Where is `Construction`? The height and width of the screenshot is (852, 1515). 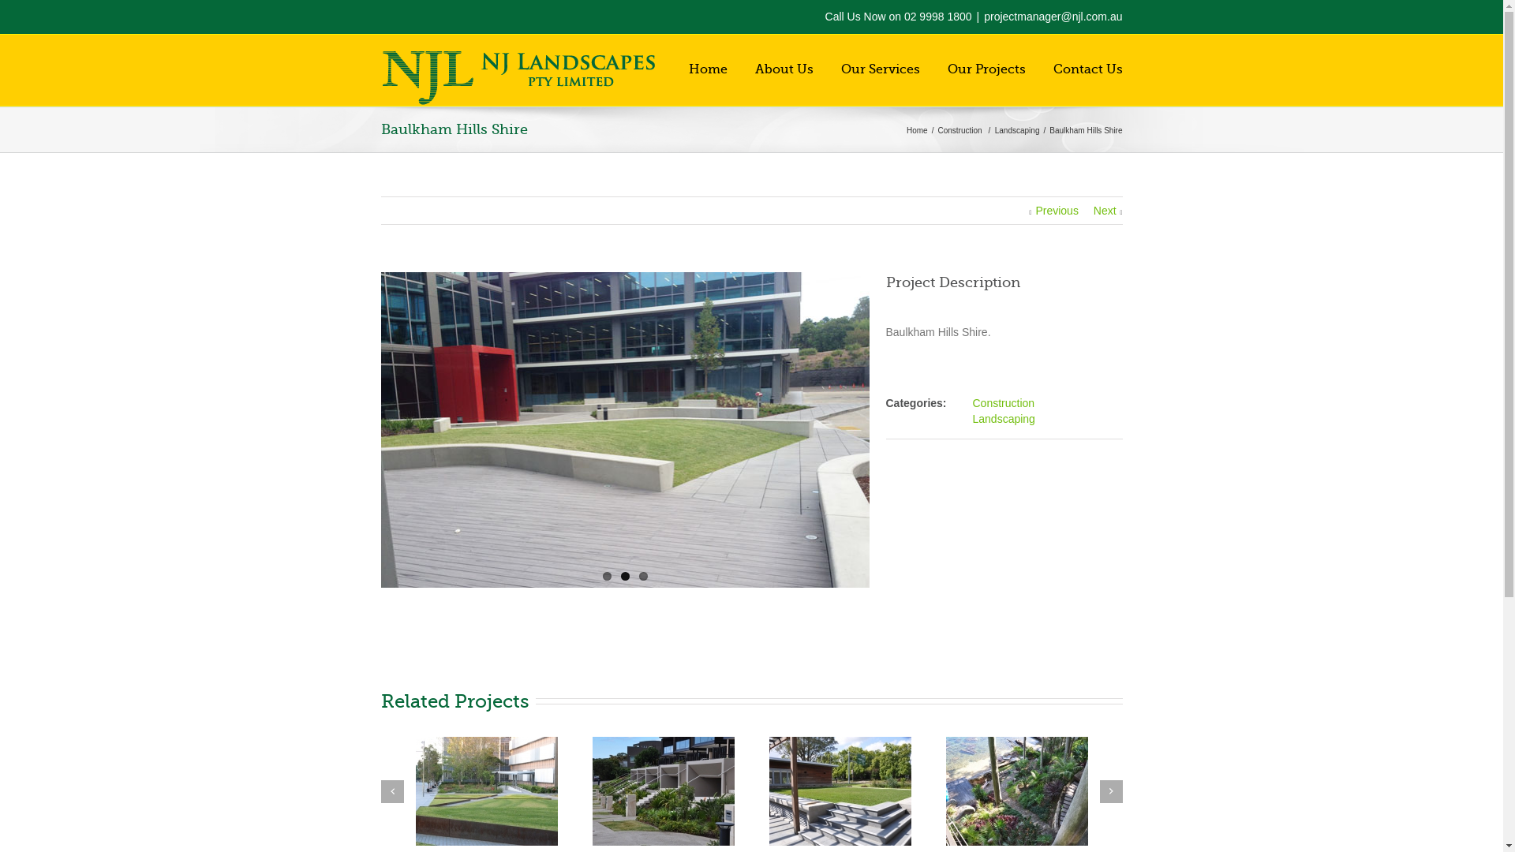
Construction is located at coordinates (1004, 403).